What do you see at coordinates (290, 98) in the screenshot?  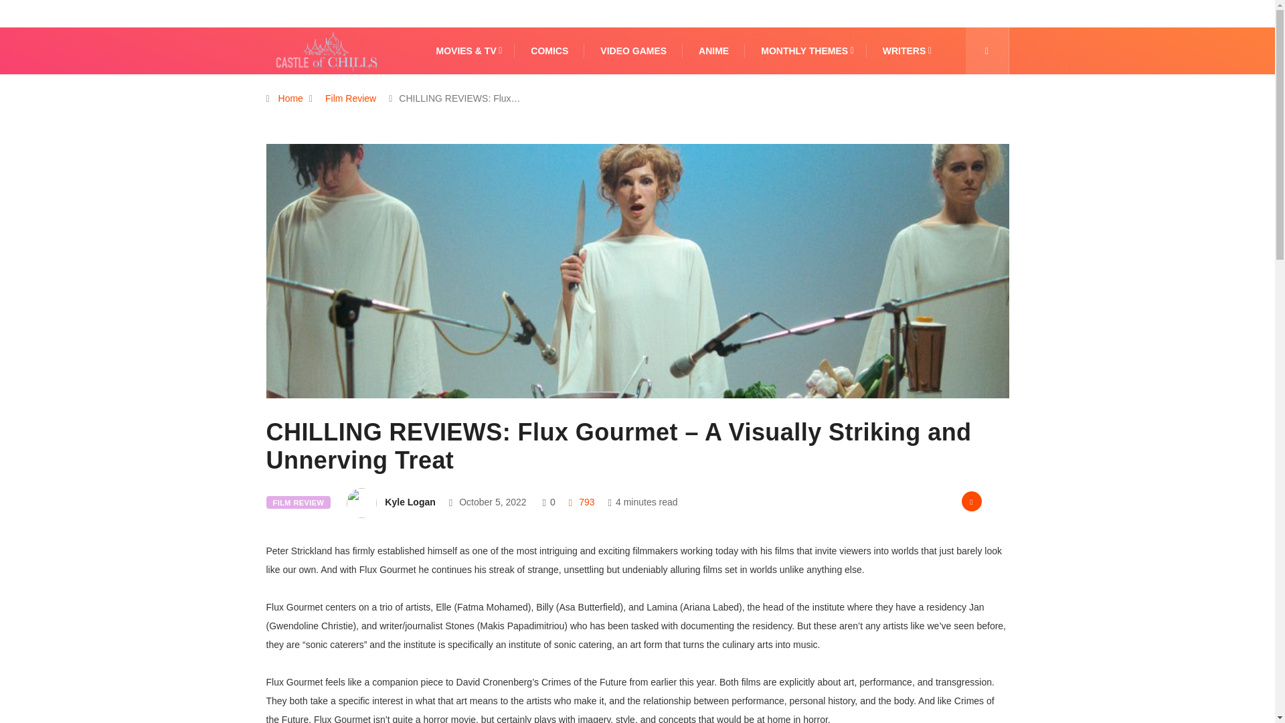 I see `Home` at bounding box center [290, 98].